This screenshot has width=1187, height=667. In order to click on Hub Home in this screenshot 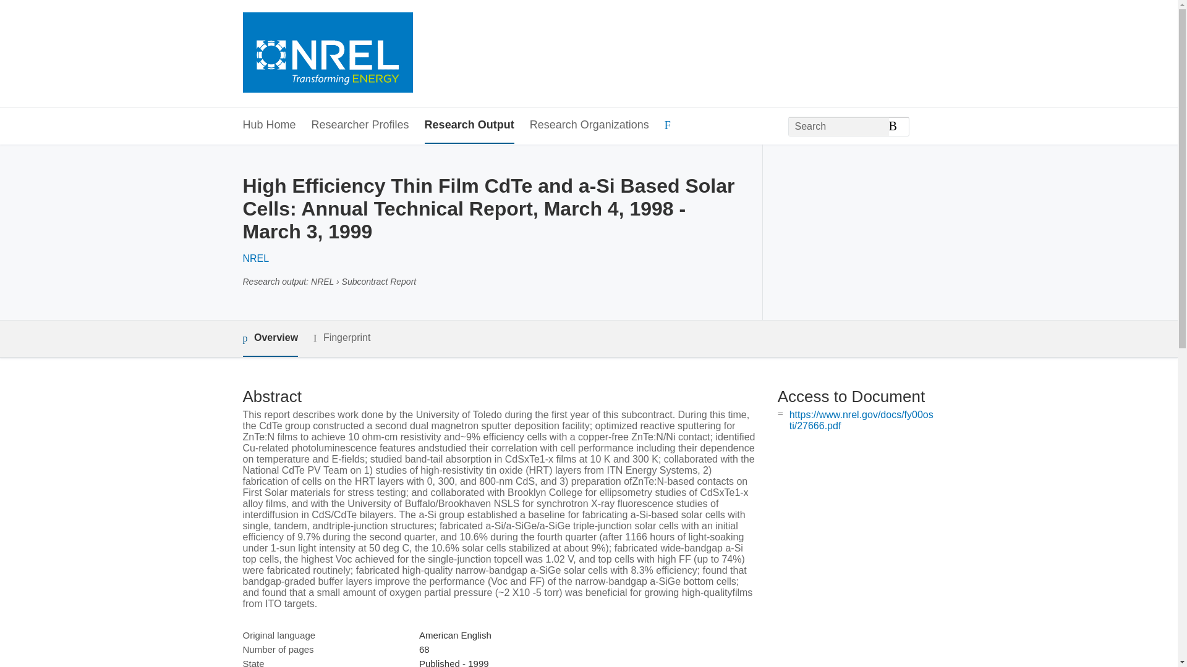, I will do `click(268, 125)`.